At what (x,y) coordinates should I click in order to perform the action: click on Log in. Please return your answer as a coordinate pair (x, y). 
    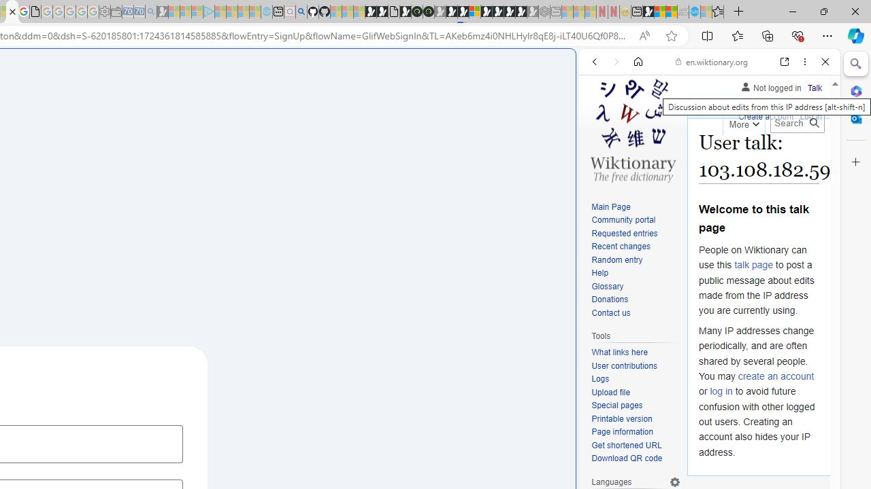
    Looking at the image, I should click on (811, 117).